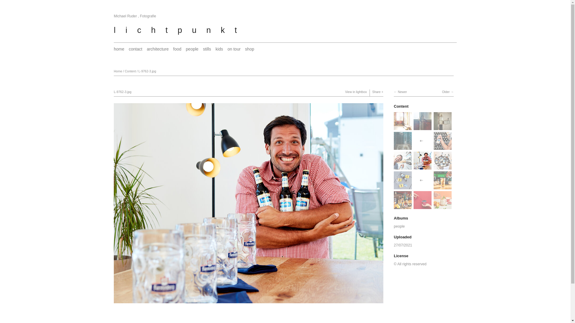 This screenshot has width=575, height=323. I want to click on stills, so click(207, 49).